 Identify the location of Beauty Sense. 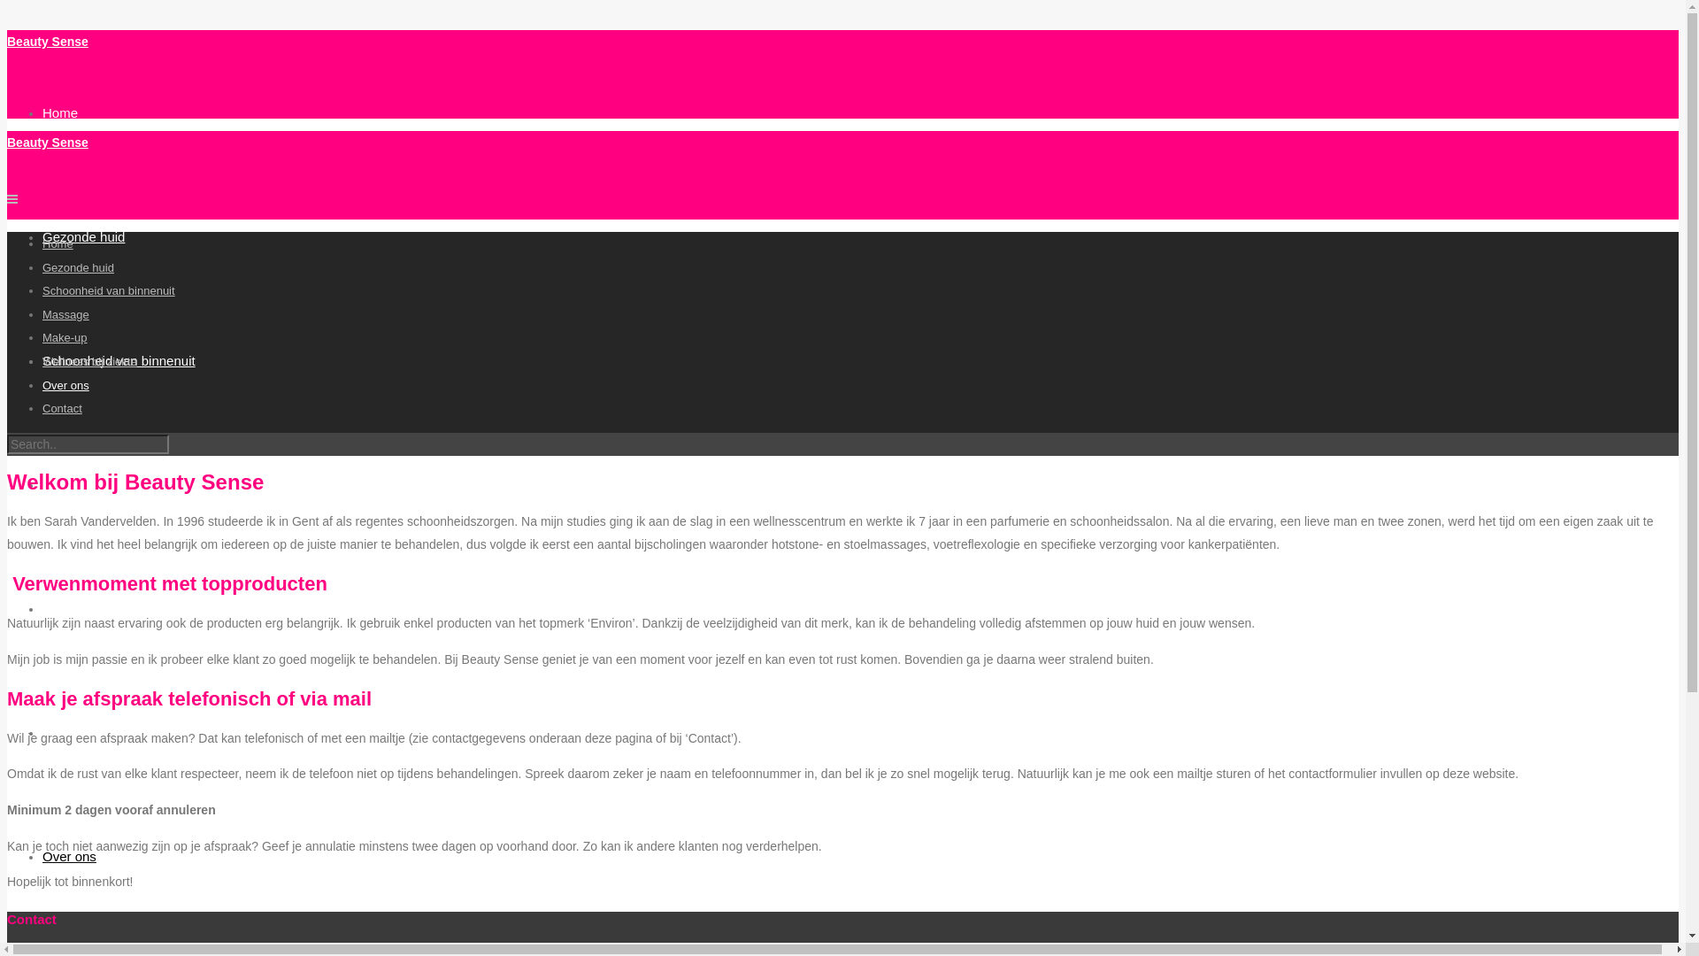
(48, 41).